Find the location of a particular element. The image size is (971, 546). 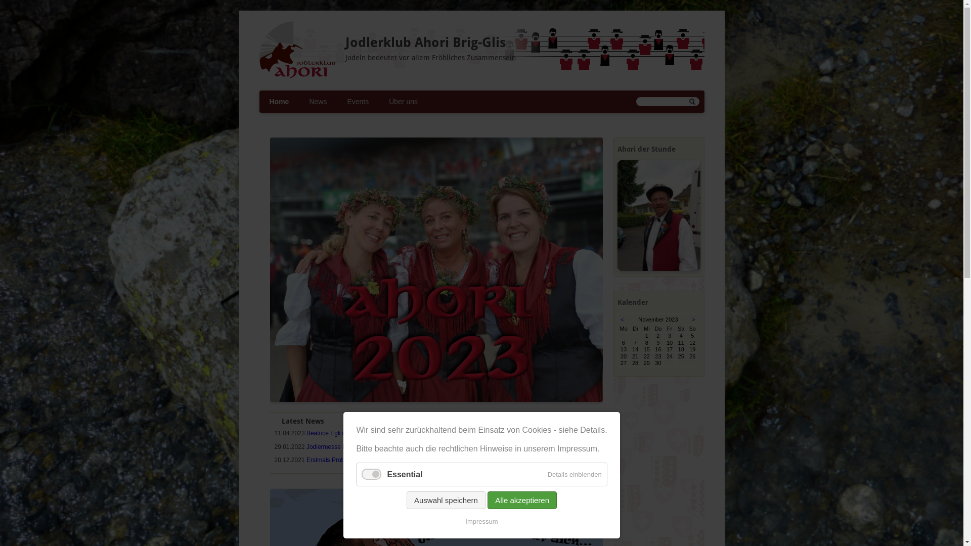

Westschweizer Jodlerfest Raron is located at coordinates (523, 438).